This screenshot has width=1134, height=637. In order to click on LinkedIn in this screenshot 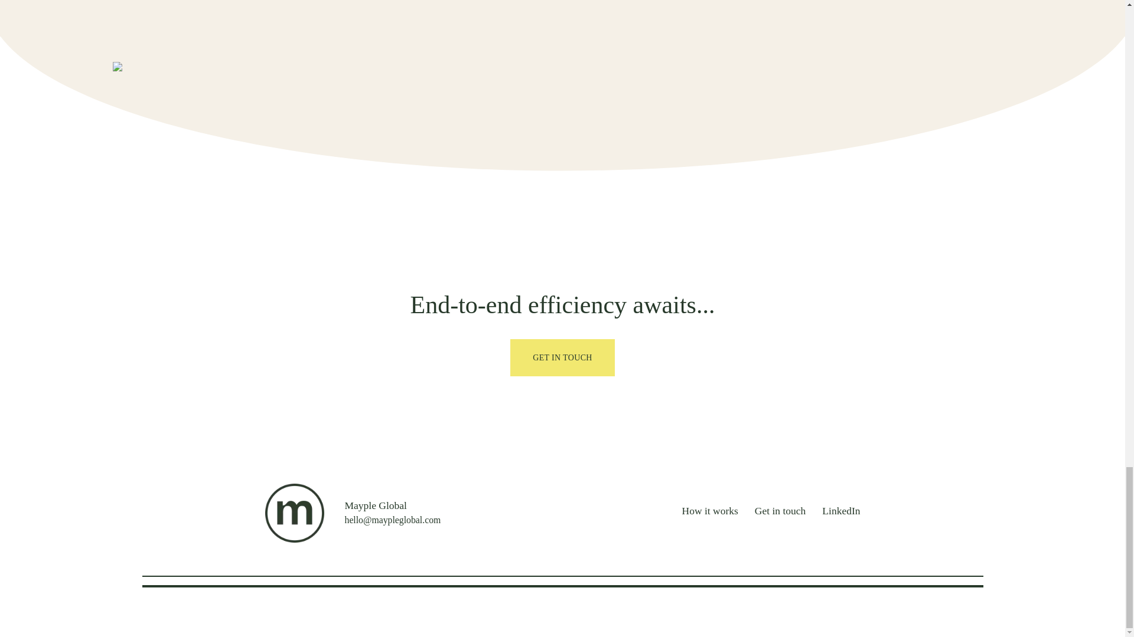, I will do `click(841, 513)`.